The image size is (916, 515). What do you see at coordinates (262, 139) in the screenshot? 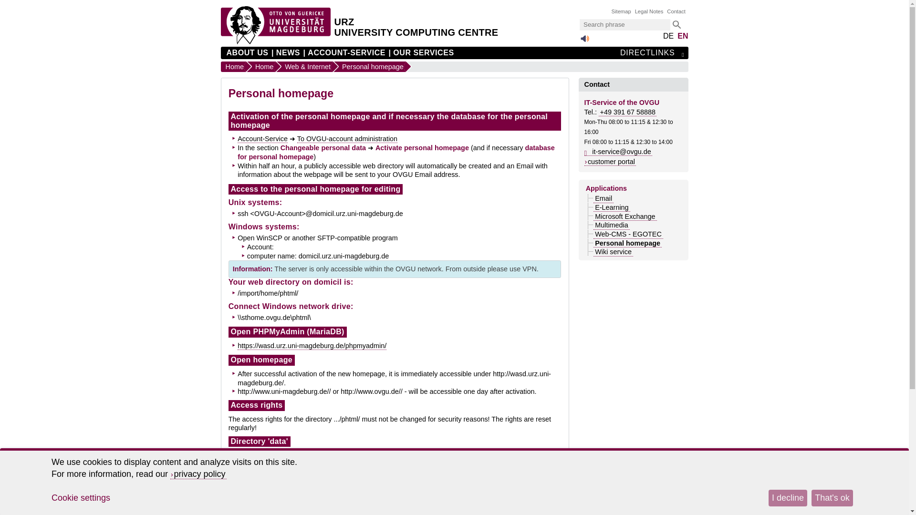
I see `Account-Service` at bounding box center [262, 139].